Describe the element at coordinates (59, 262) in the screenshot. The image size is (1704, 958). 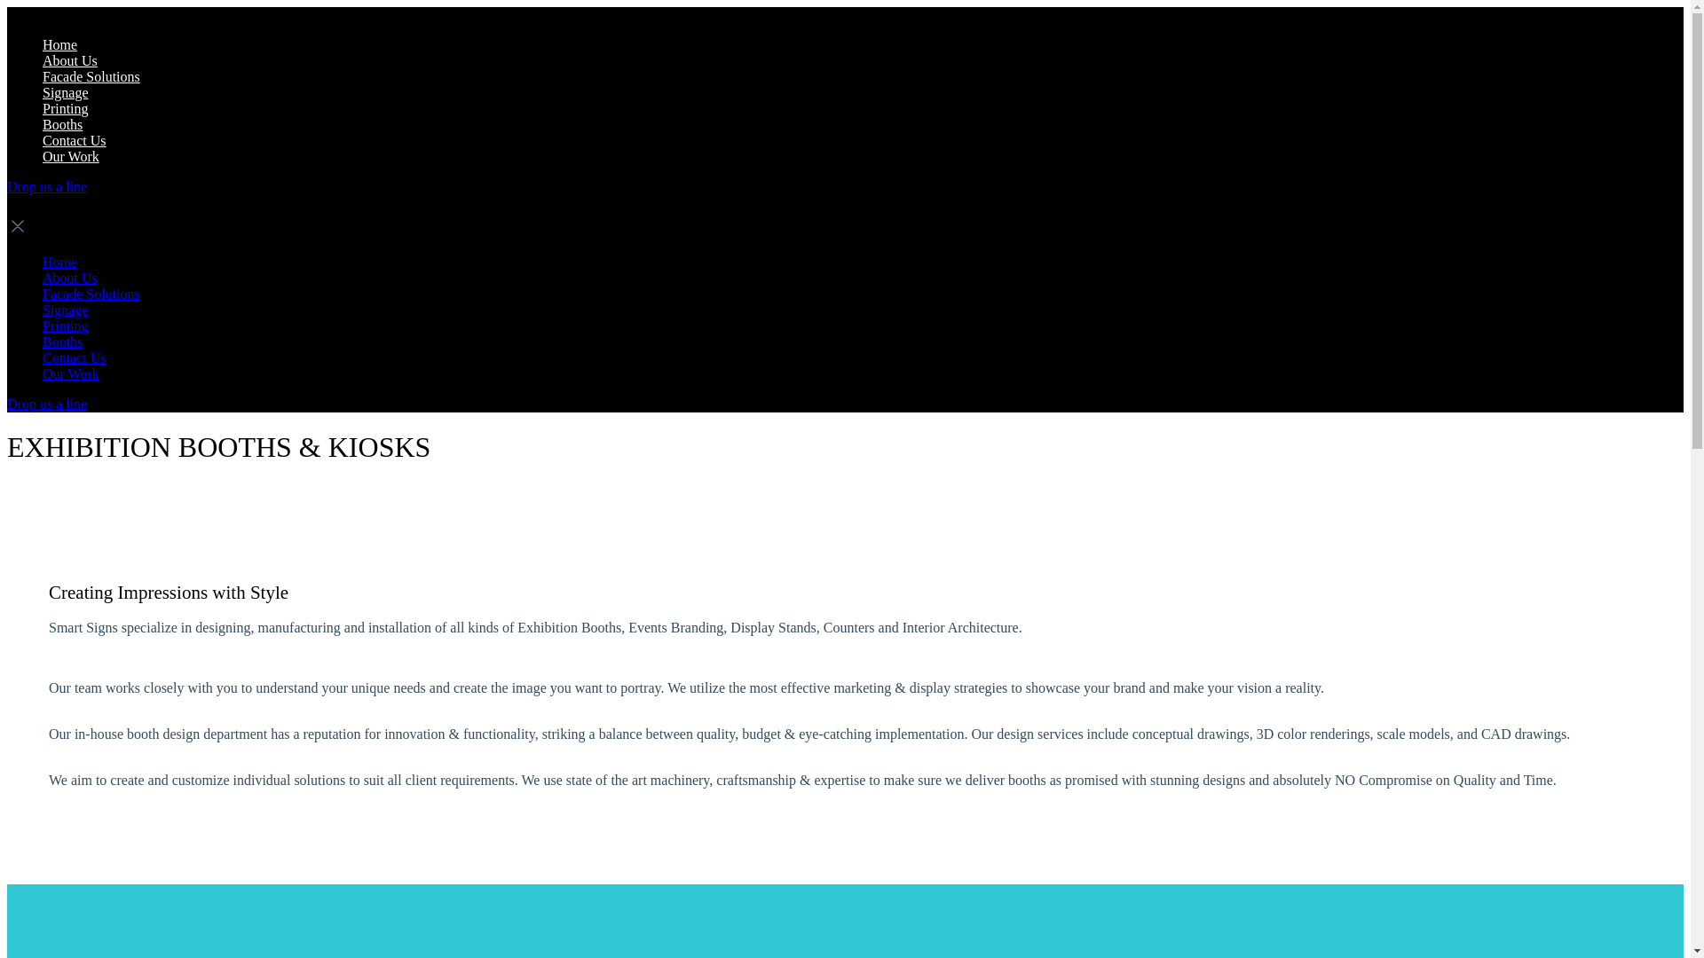
I see `Home` at that location.